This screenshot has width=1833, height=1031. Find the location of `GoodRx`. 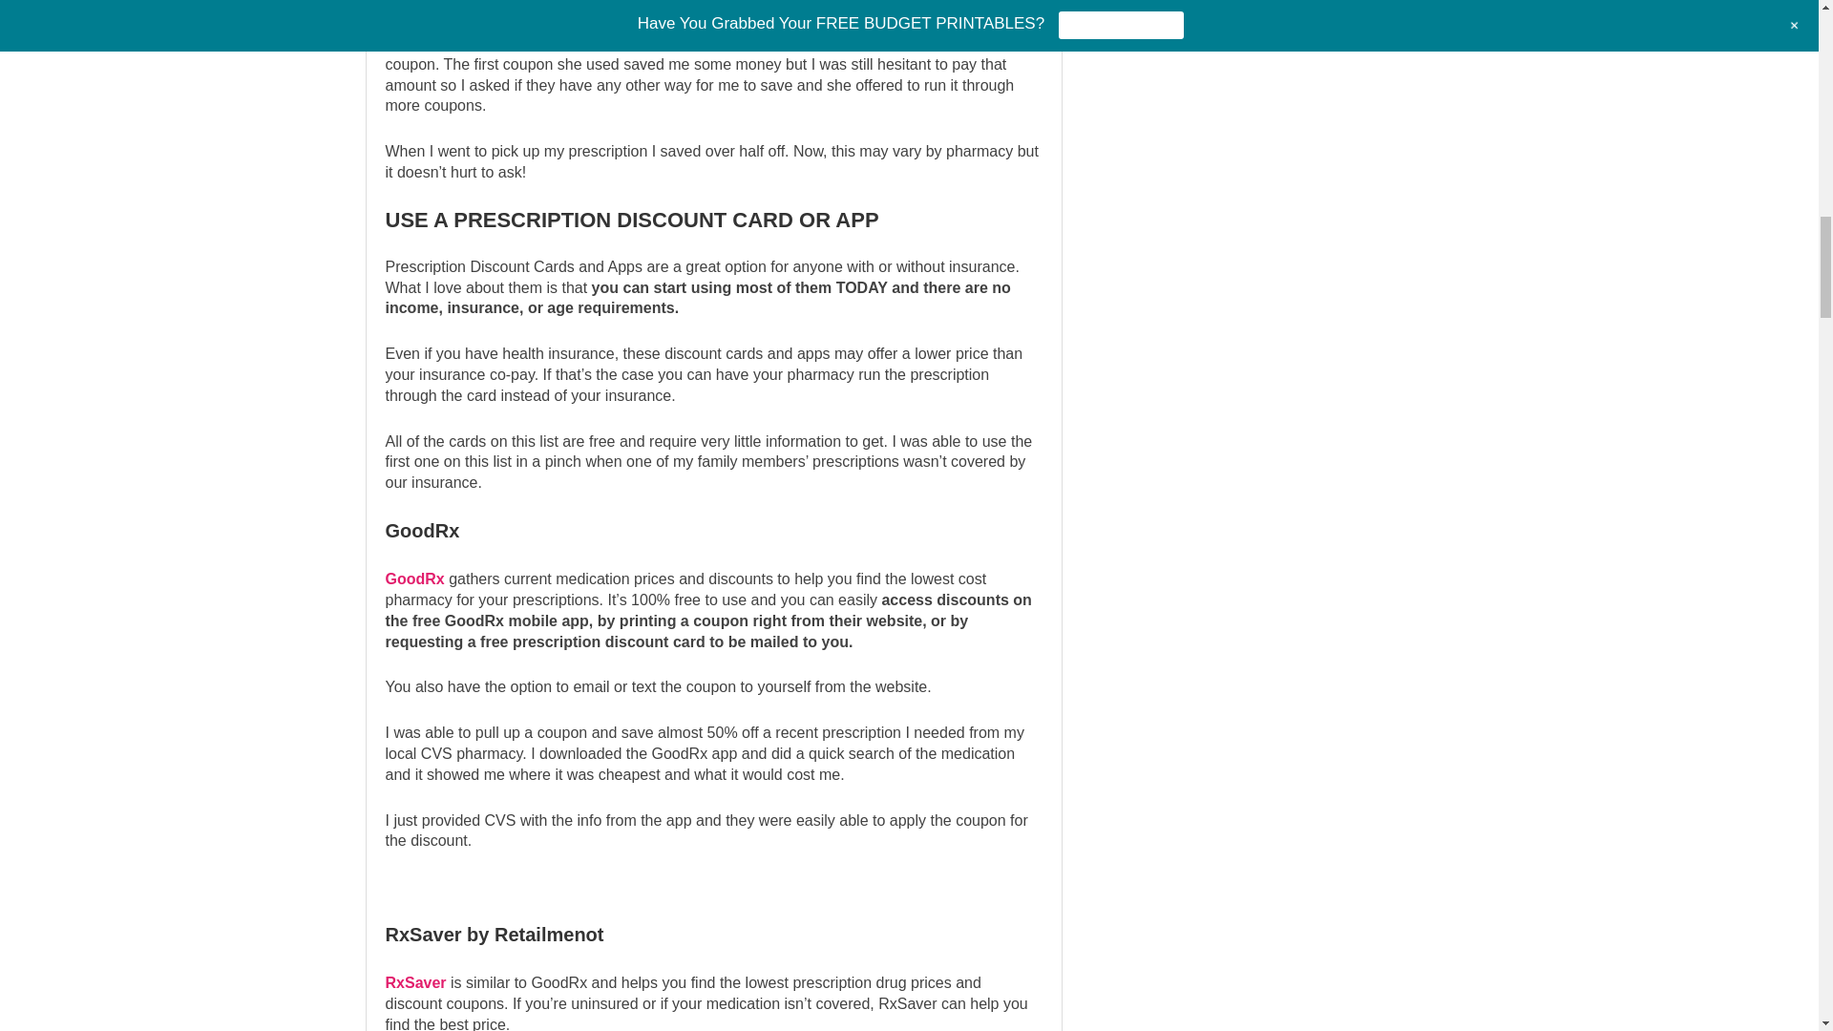

GoodRx is located at coordinates (414, 579).